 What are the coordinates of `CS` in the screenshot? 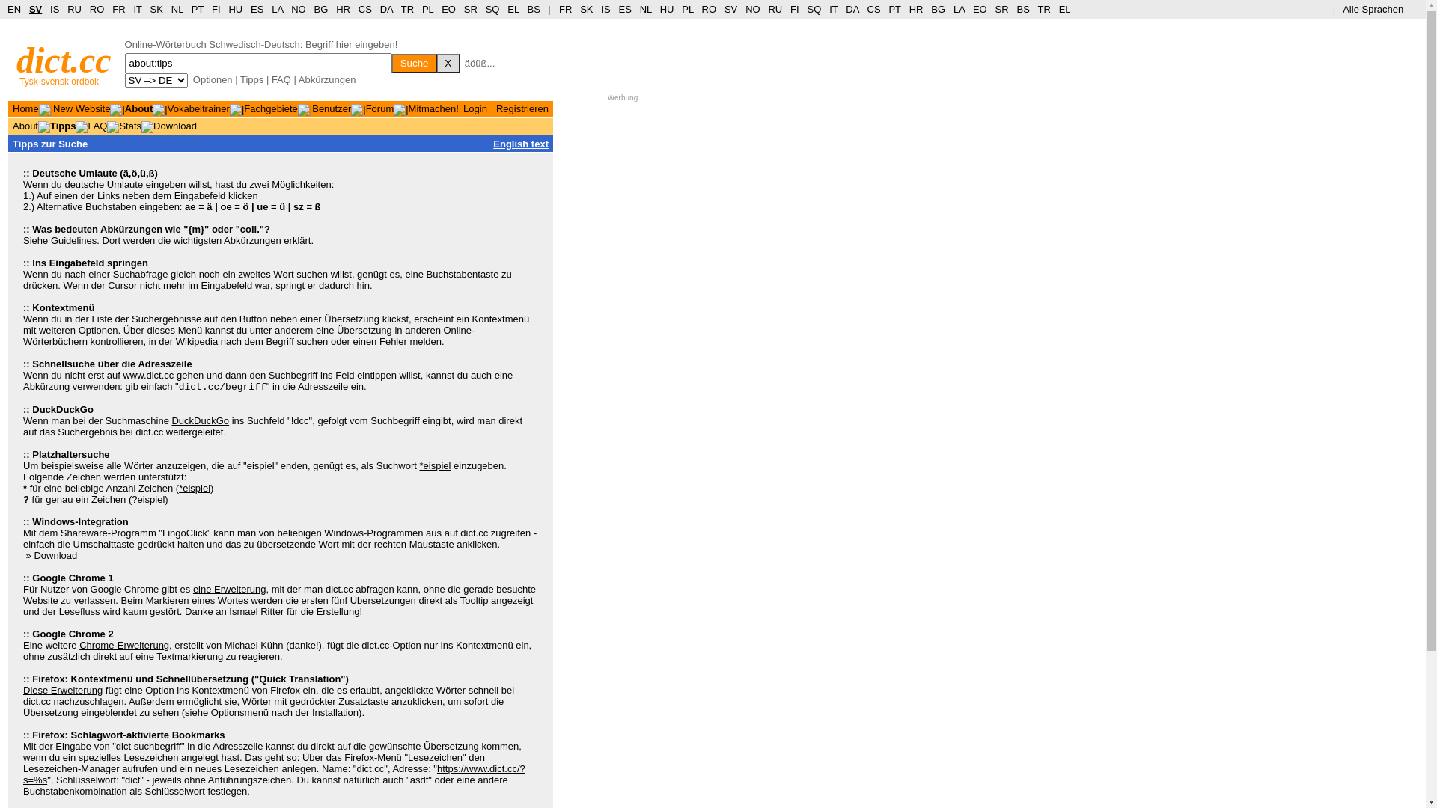 It's located at (873, 9).